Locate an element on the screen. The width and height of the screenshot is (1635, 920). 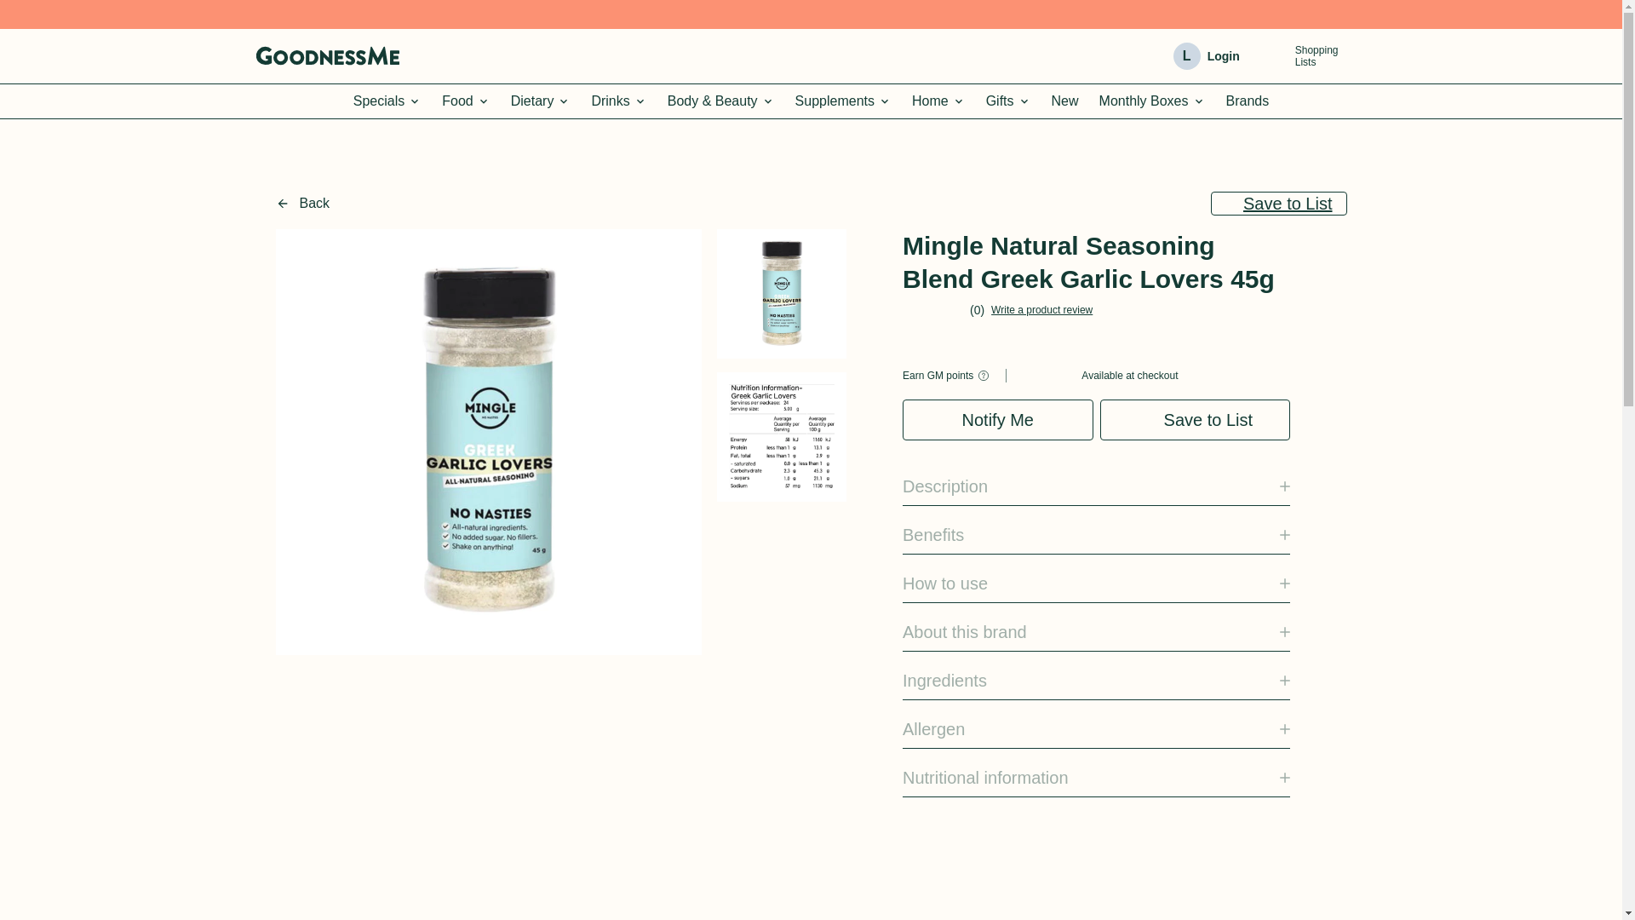
Login is located at coordinates (1274, 56).